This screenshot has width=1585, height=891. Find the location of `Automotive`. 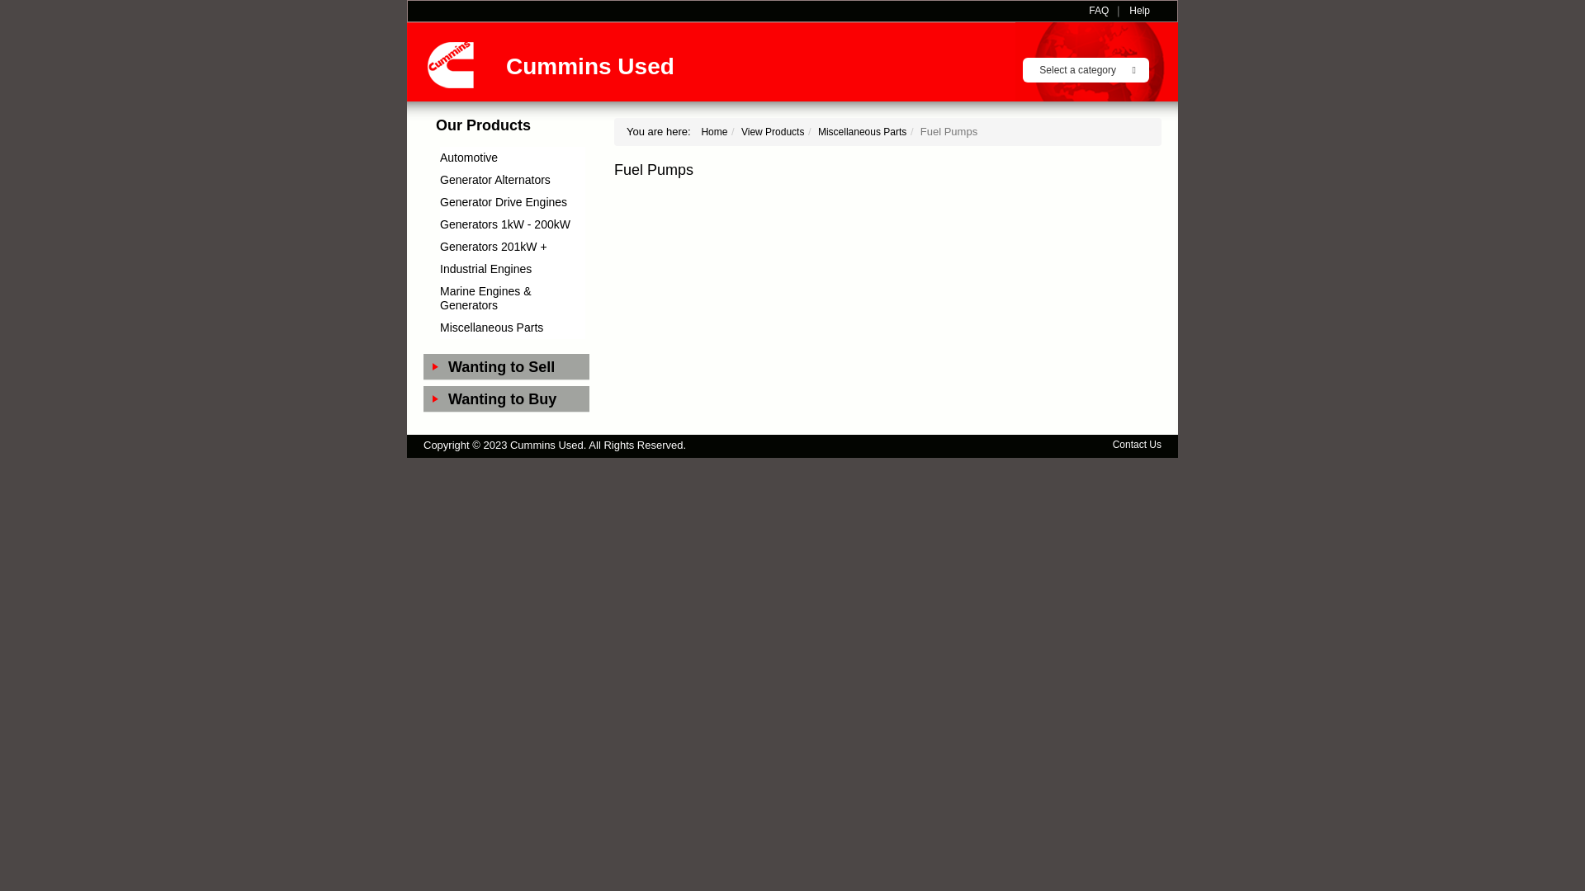

Automotive is located at coordinates (469, 158).